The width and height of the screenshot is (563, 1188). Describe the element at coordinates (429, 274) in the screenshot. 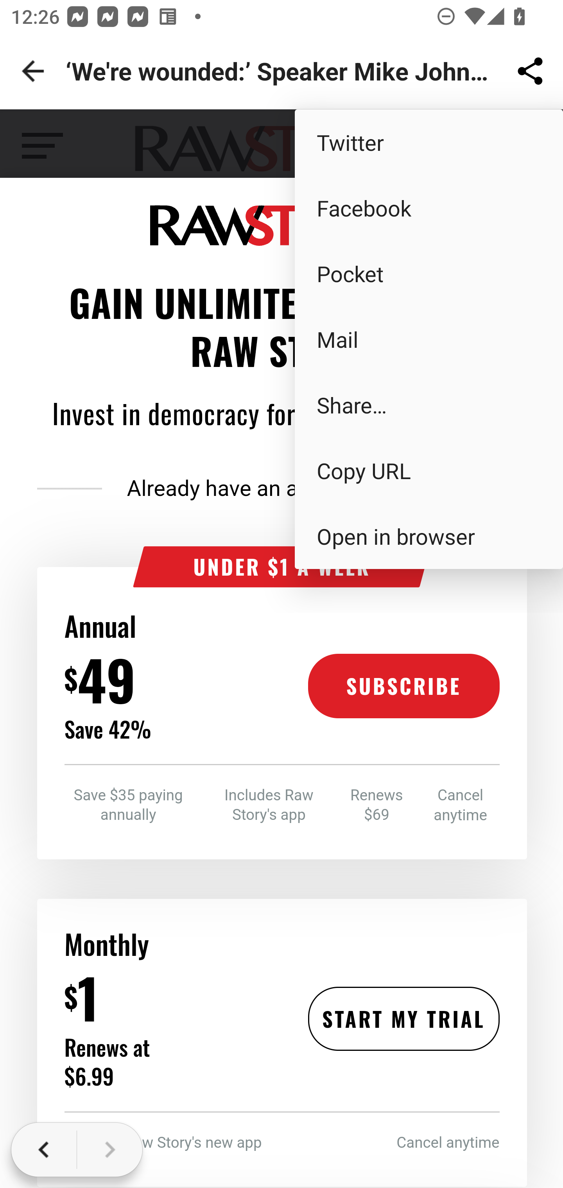

I see `Pocket` at that location.